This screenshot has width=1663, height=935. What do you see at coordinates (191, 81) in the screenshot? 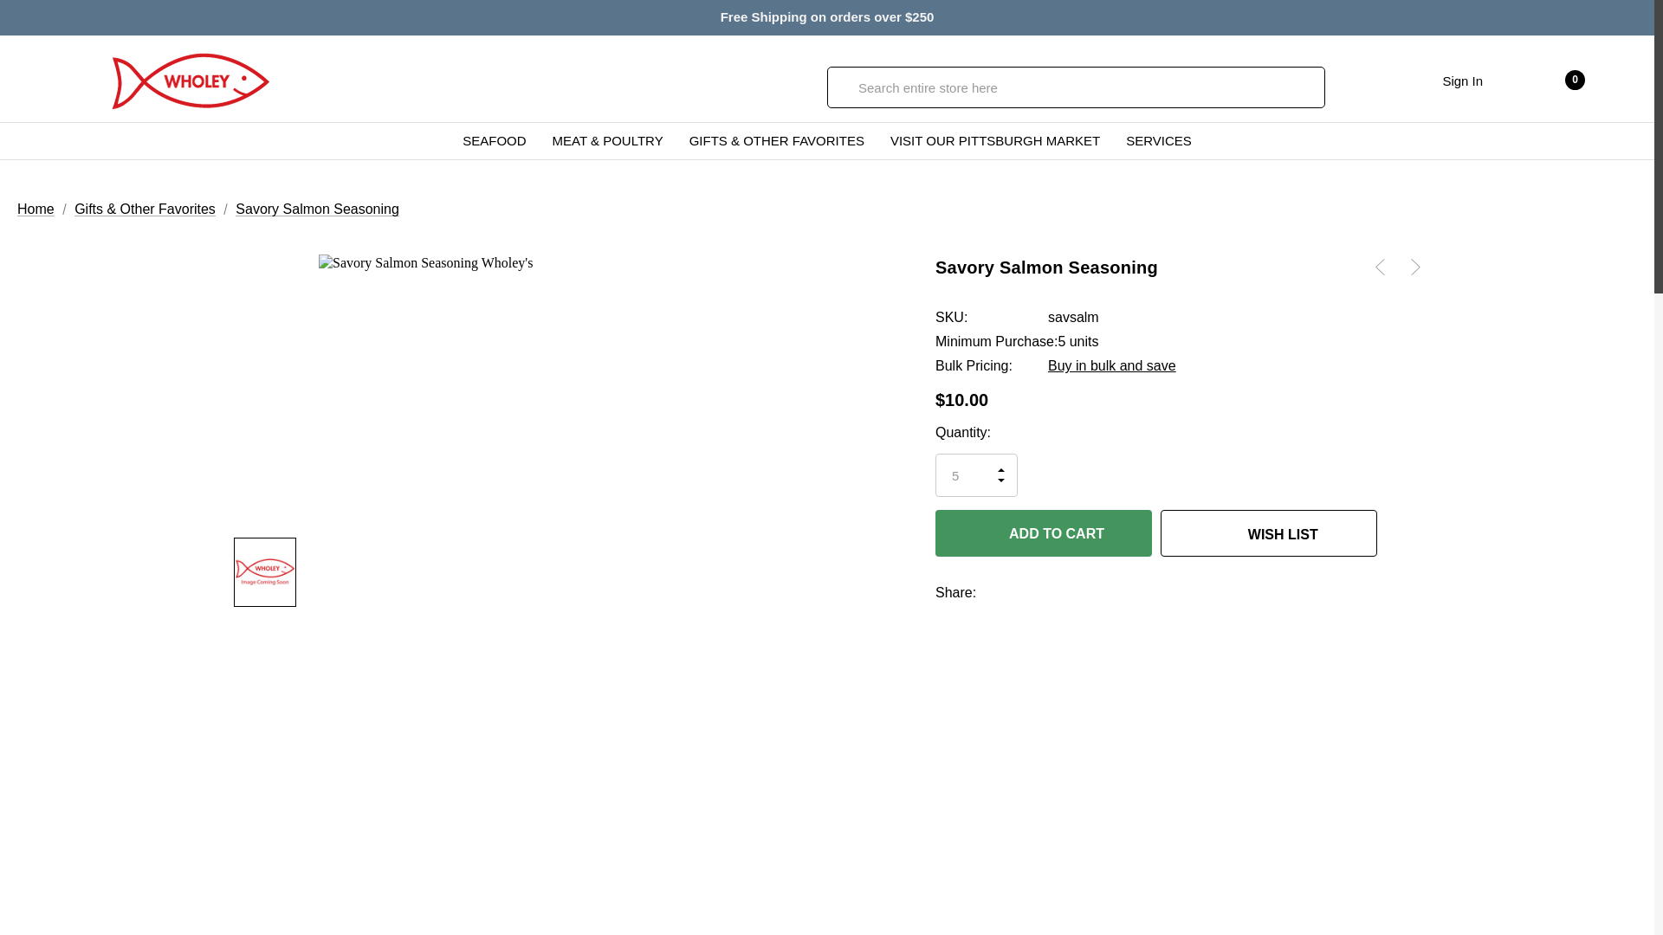
I see `Wholey's` at bounding box center [191, 81].